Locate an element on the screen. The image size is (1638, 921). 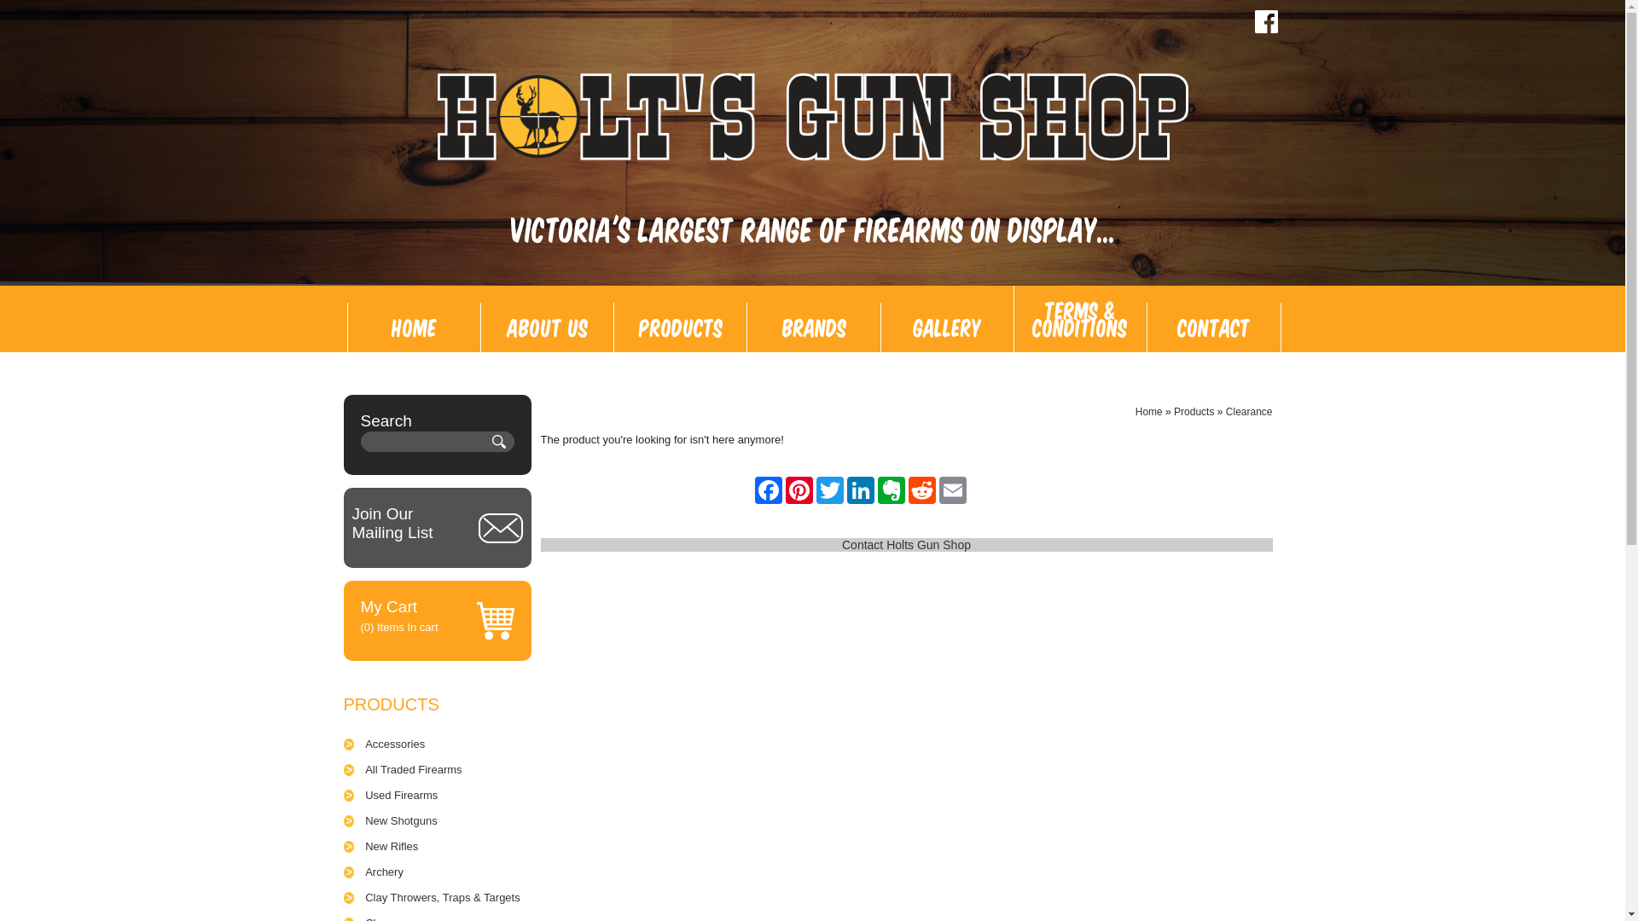
(0) Items In cart is located at coordinates (399, 628).